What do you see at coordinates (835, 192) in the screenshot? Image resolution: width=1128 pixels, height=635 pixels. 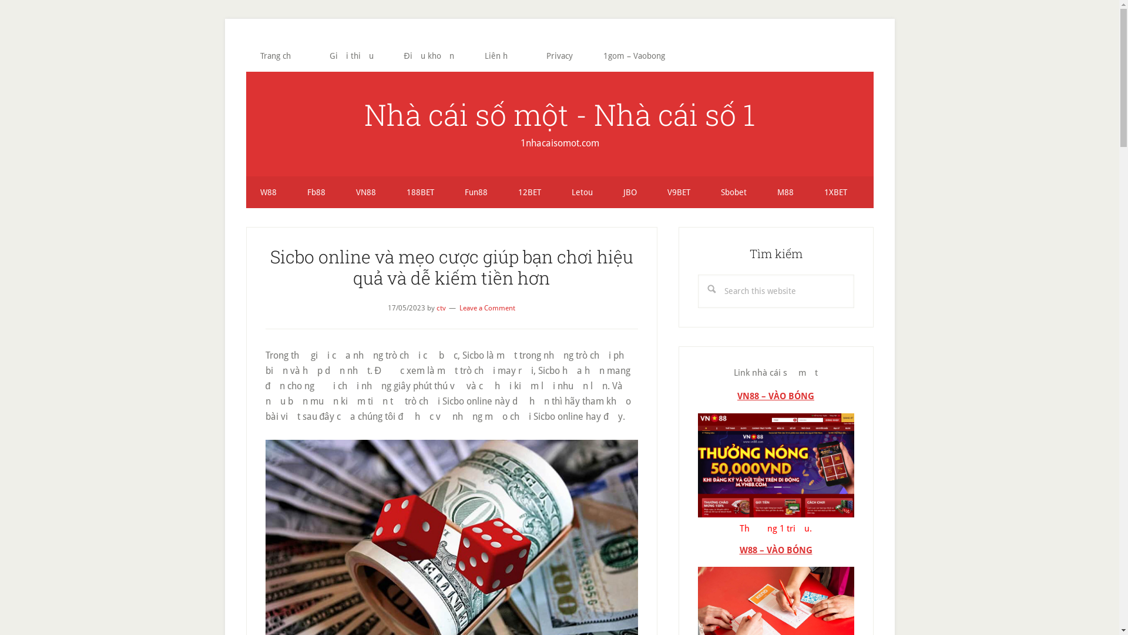 I see `1XBET` at bounding box center [835, 192].